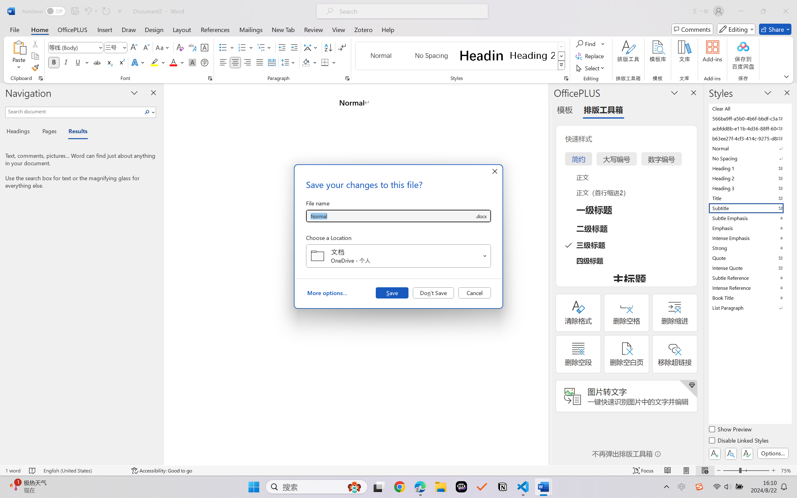 The width and height of the screenshot is (797, 498). What do you see at coordinates (390, 216) in the screenshot?
I see `File name` at bounding box center [390, 216].